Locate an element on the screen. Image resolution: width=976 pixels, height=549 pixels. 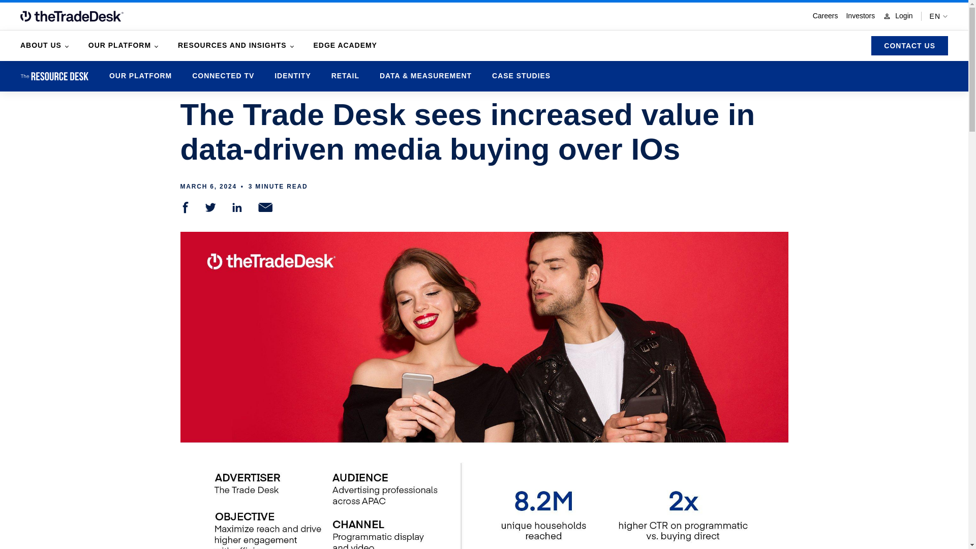
CONTACT US is located at coordinates (909, 46).